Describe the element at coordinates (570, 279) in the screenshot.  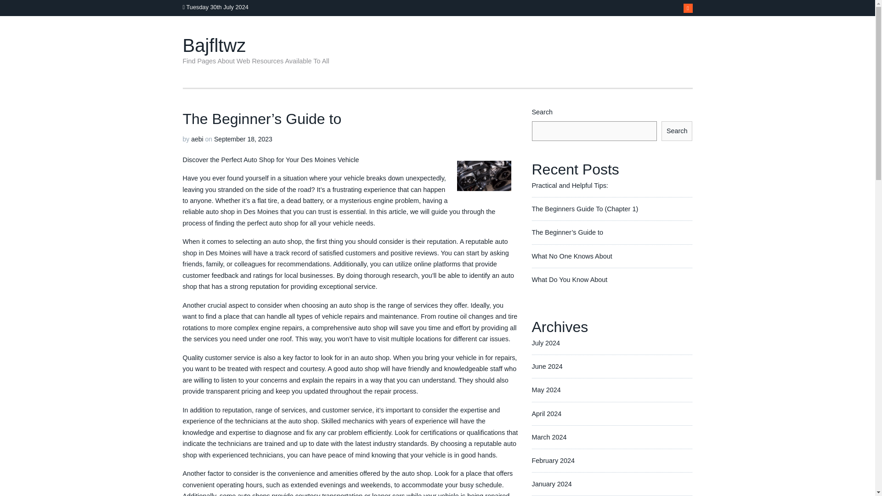
I see `What Do You Know About` at that location.